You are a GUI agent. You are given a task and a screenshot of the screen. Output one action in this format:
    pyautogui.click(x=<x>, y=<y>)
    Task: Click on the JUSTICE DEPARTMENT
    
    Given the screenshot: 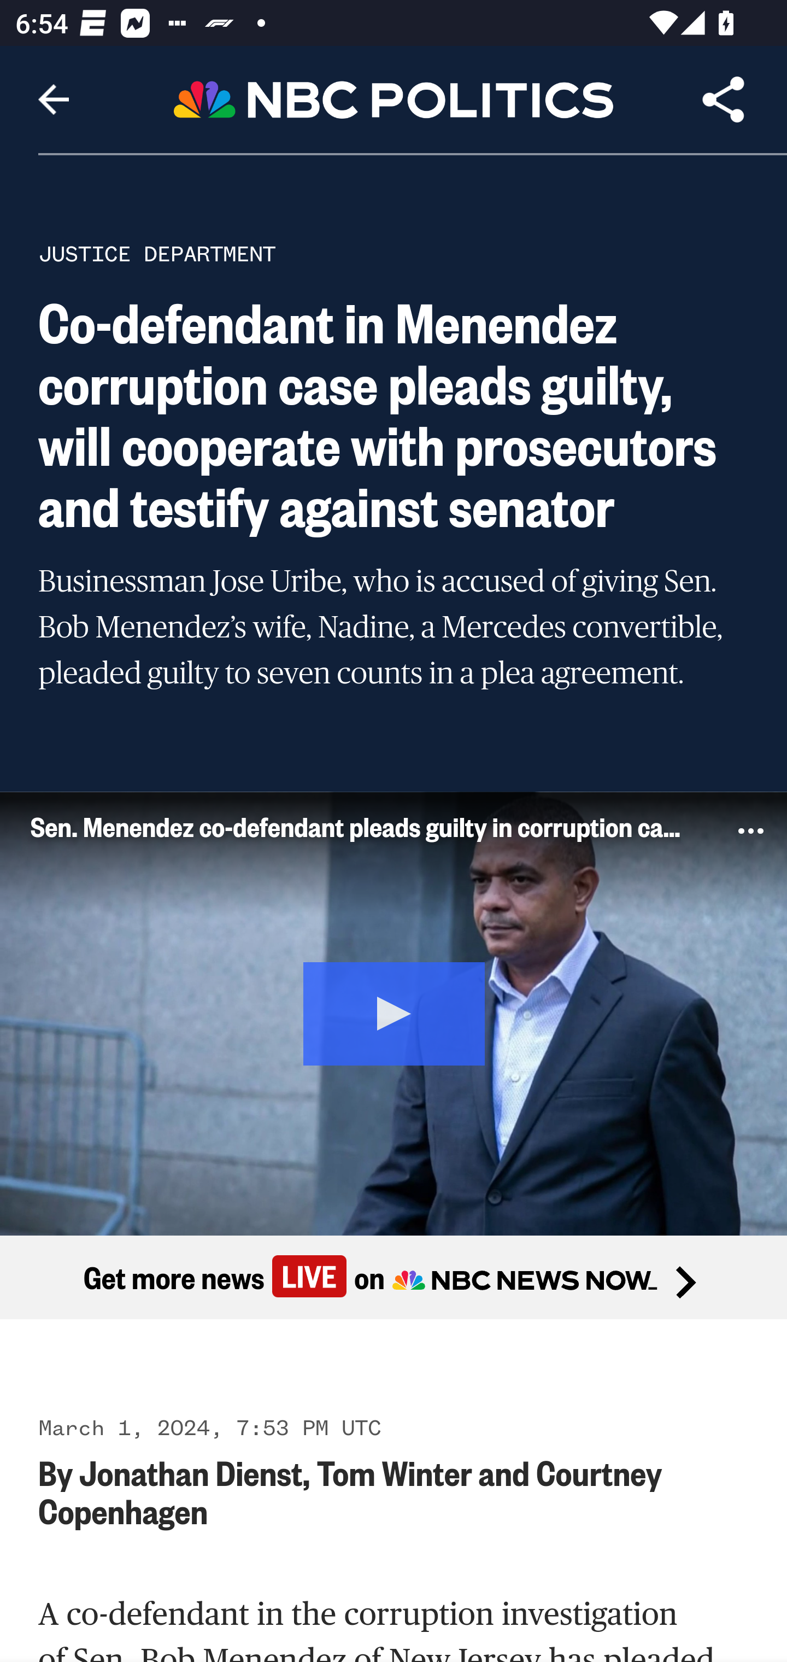 What is the action you would take?
    pyautogui.click(x=156, y=254)
    